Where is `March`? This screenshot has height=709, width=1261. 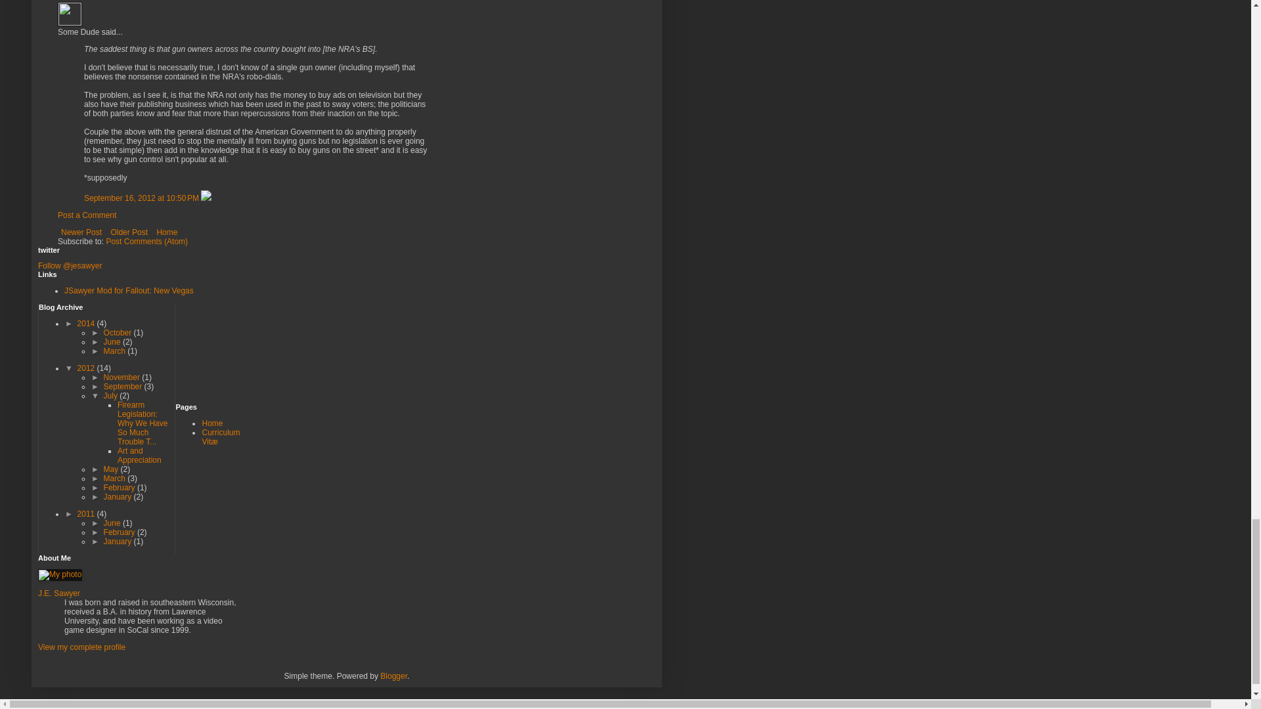
March is located at coordinates (116, 351).